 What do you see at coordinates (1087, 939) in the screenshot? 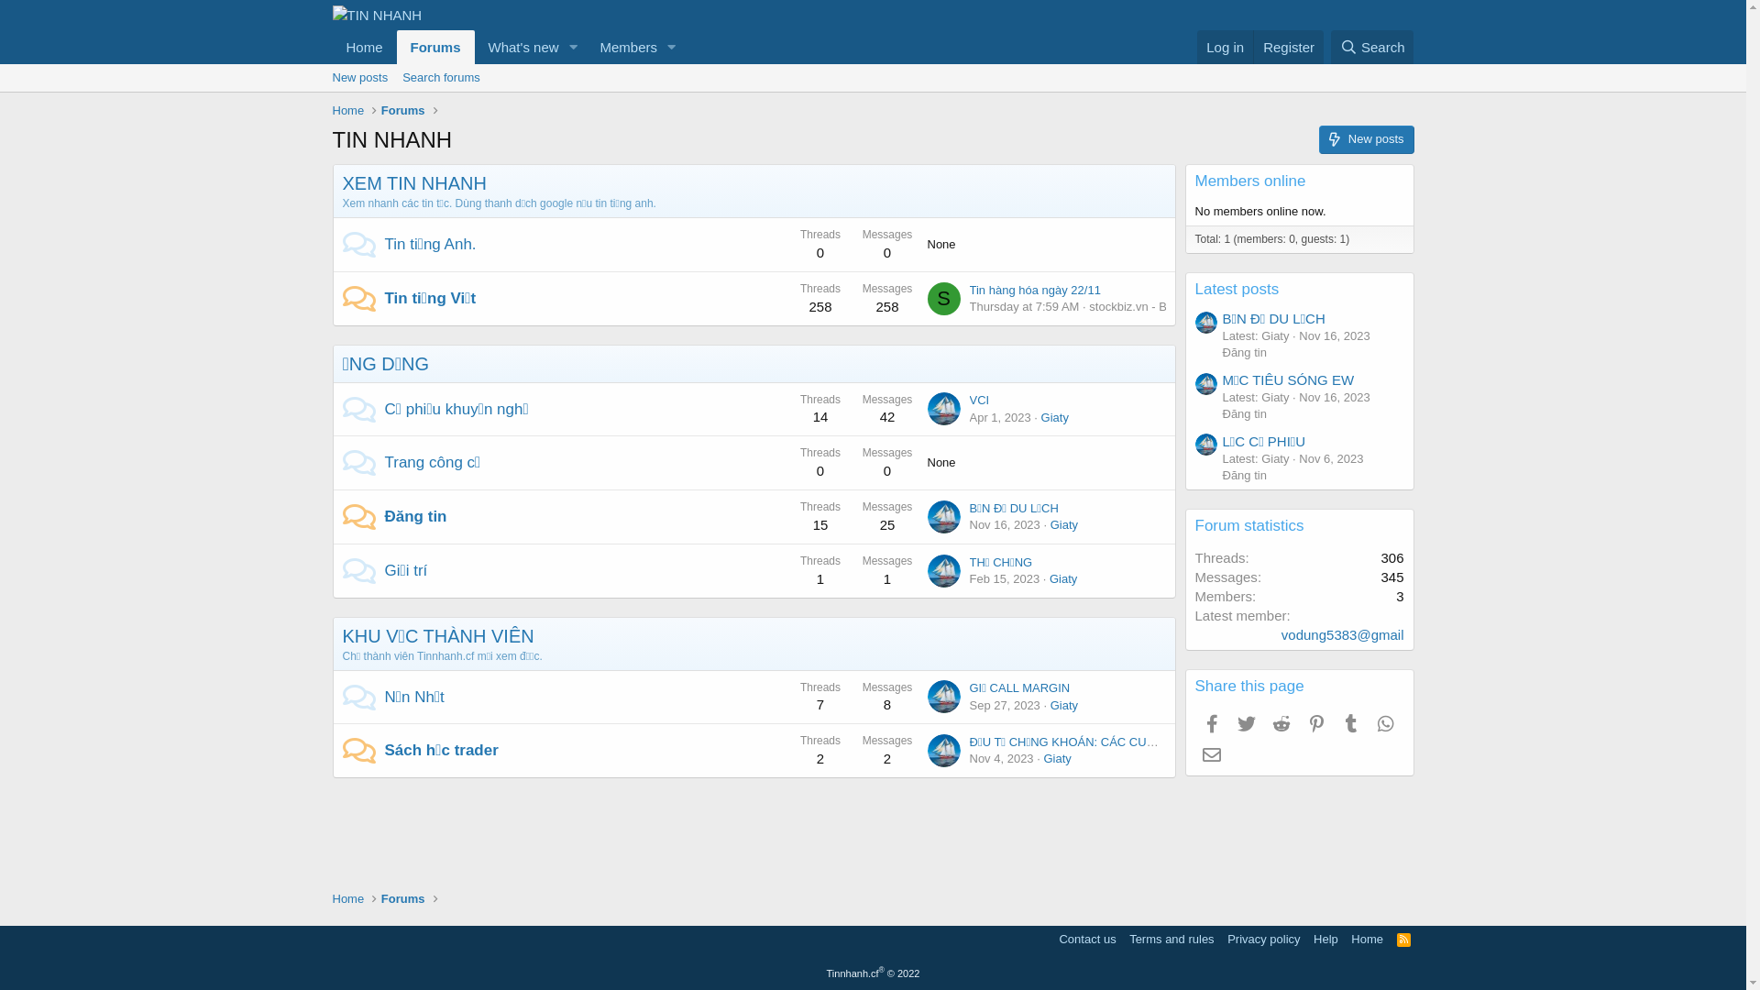
I see `Contact us` at bounding box center [1087, 939].